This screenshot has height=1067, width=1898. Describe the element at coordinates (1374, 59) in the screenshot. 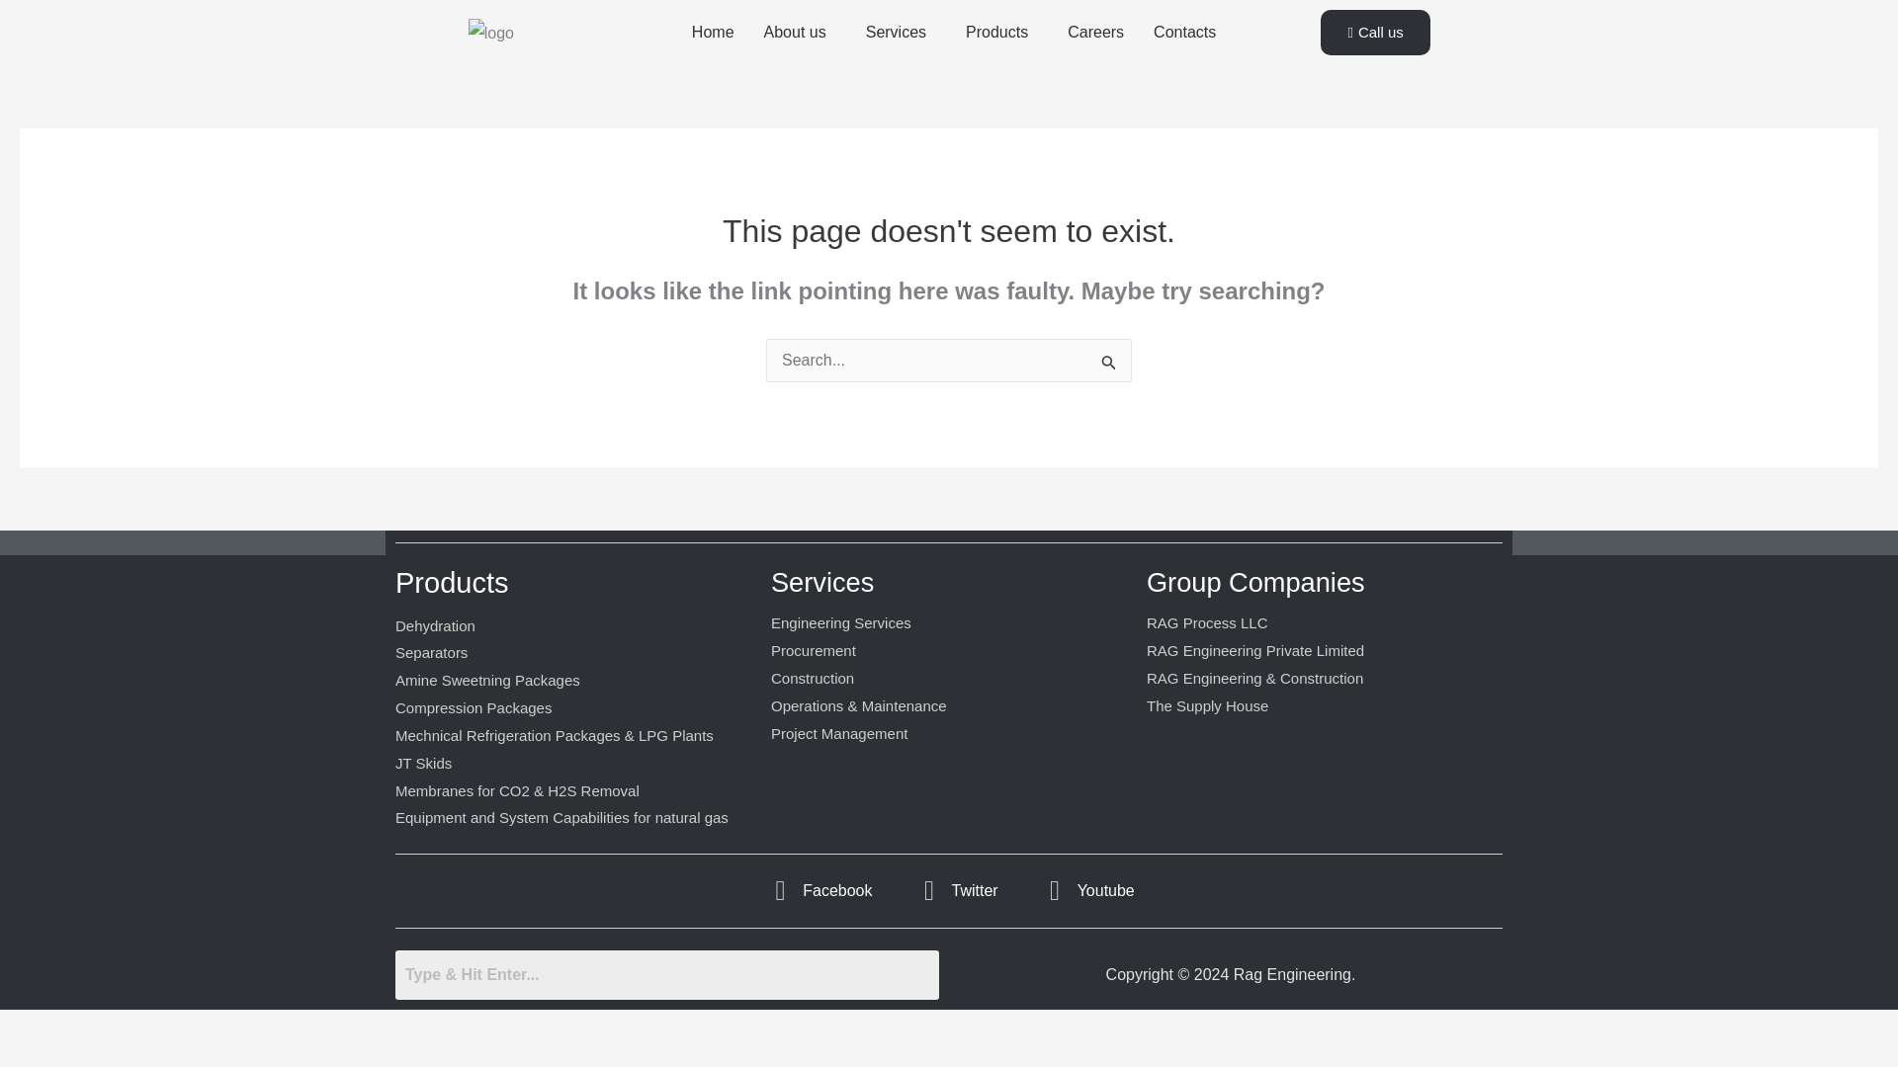

I see `Call us` at that location.